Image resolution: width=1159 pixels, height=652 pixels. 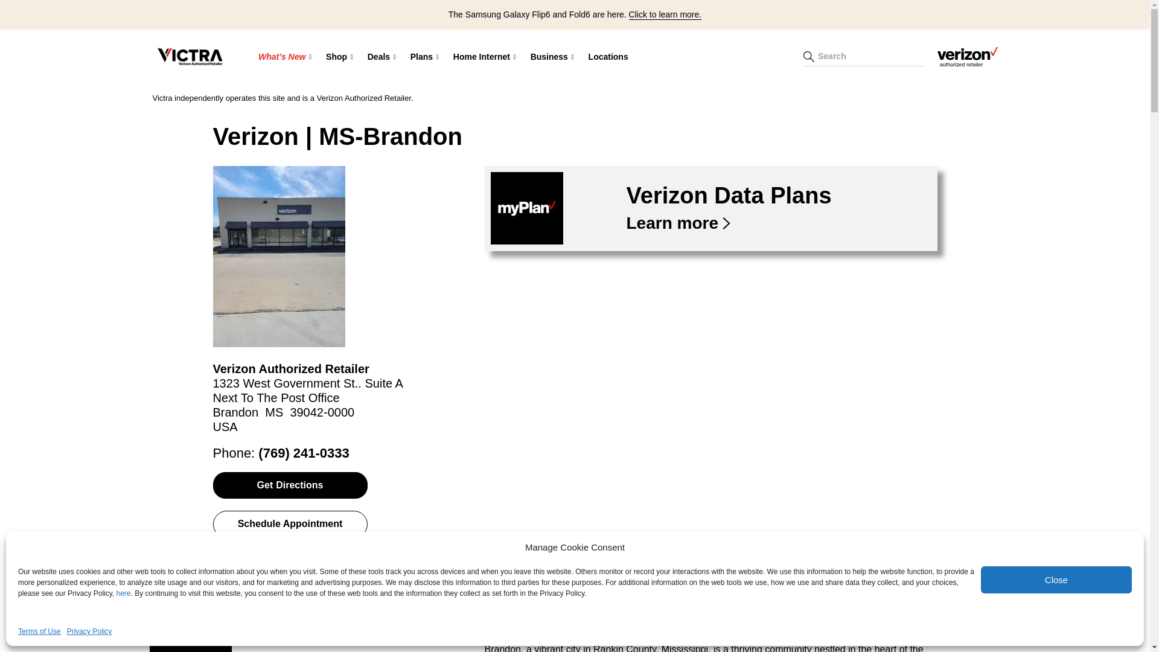 I want to click on here, so click(x=123, y=593).